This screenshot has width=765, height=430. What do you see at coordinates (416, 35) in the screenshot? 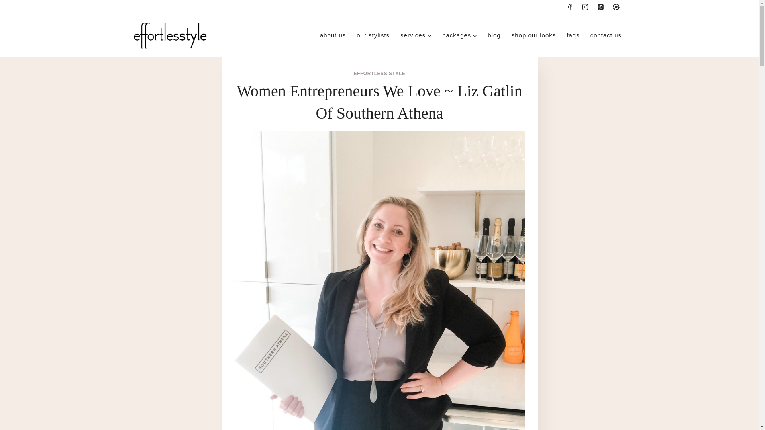
I see `services` at bounding box center [416, 35].